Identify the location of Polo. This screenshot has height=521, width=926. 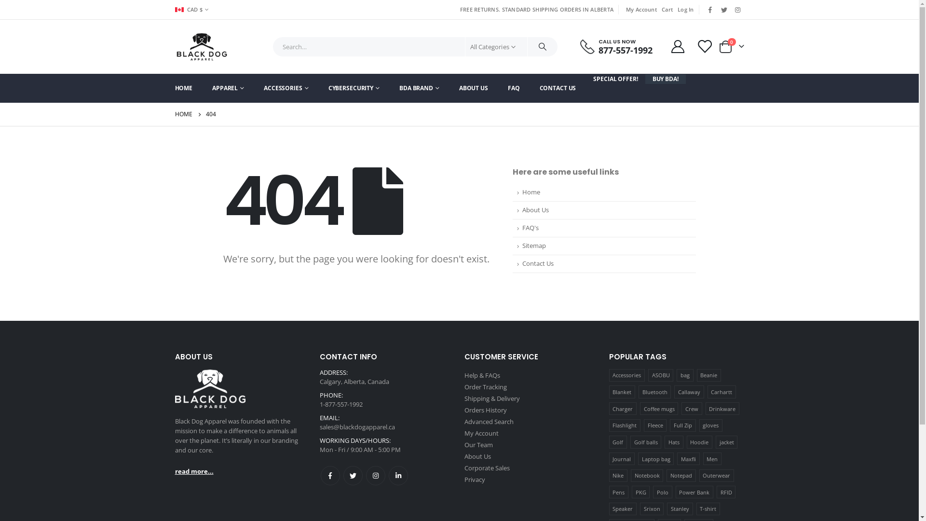
(663, 492).